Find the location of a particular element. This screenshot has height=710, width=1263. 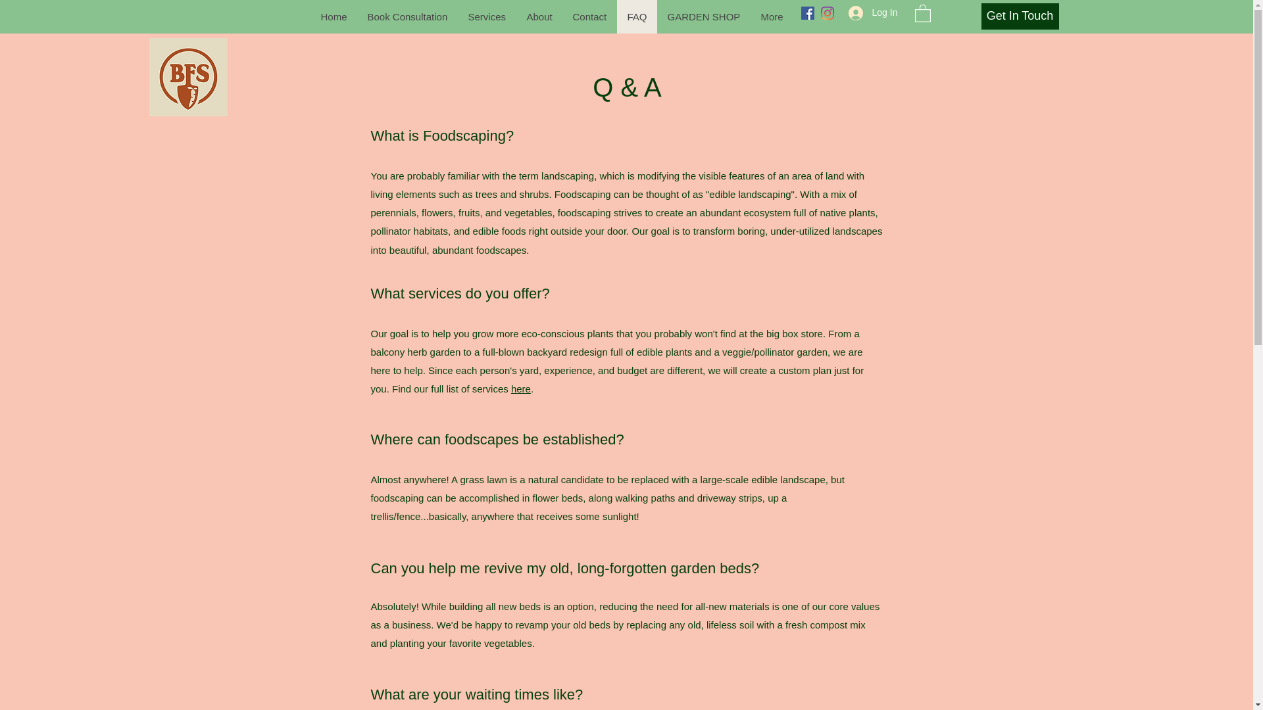

Log In is located at coordinates (868, 12).